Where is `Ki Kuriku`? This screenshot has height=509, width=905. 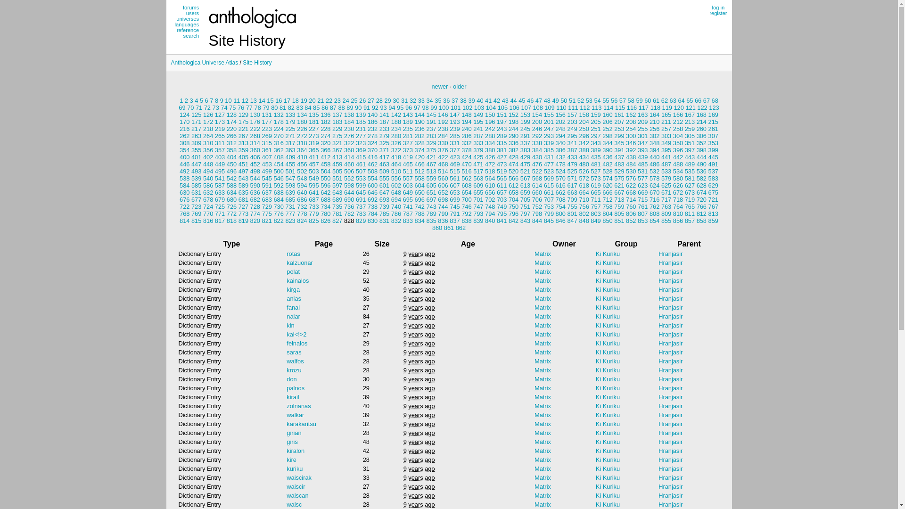 Ki Kuriku is located at coordinates (608, 335).